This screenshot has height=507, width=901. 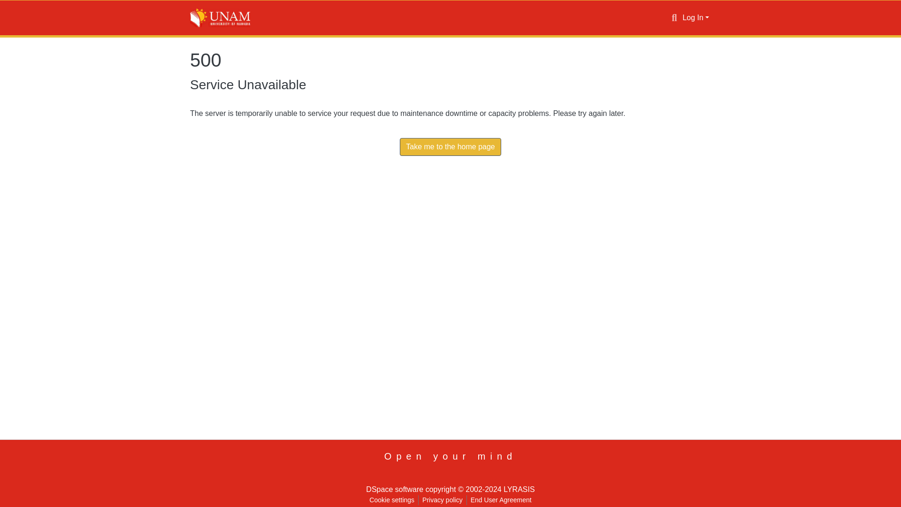 I want to click on LYRASIS, so click(x=519, y=489).